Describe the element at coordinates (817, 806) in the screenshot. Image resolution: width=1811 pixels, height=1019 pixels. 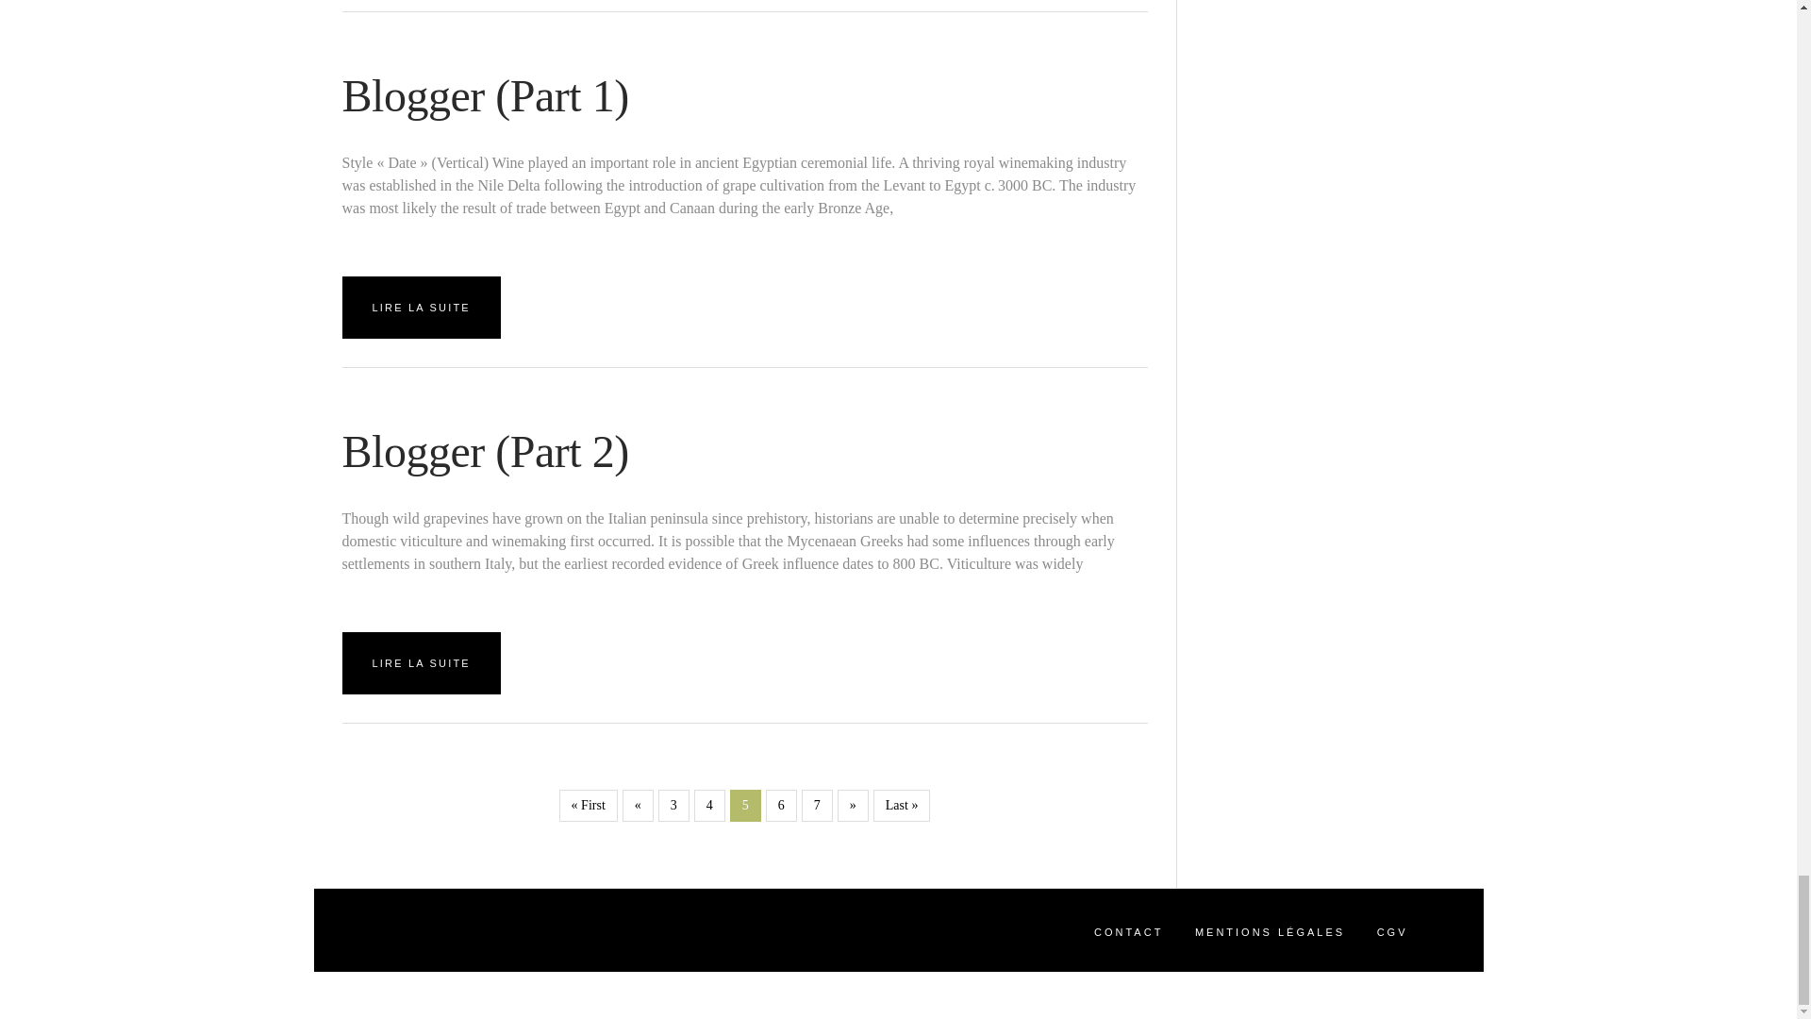
I see `7` at that location.